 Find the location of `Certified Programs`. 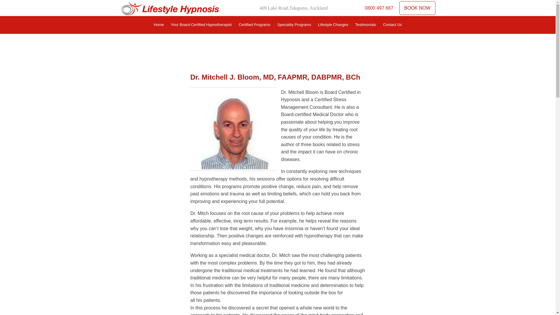

Certified Programs is located at coordinates (254, 25).